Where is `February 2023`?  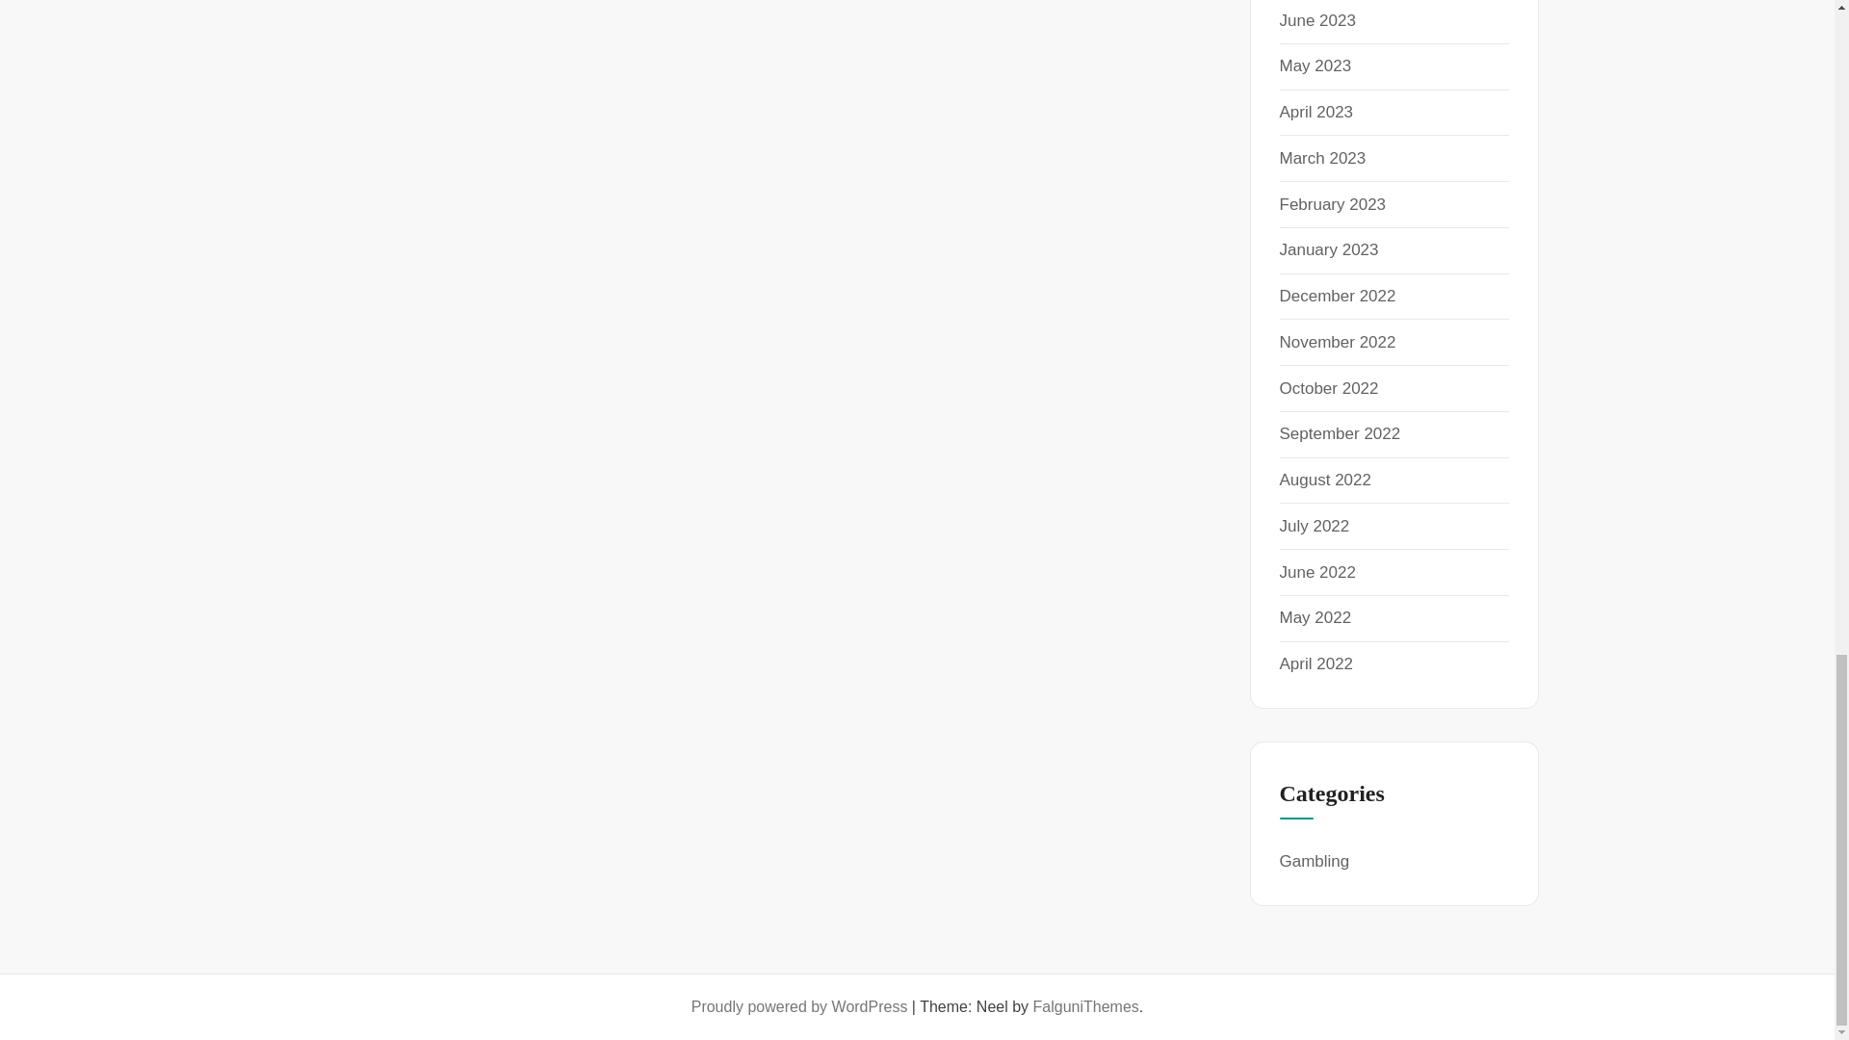
February 2023 is located at coordinates (1332, 204).